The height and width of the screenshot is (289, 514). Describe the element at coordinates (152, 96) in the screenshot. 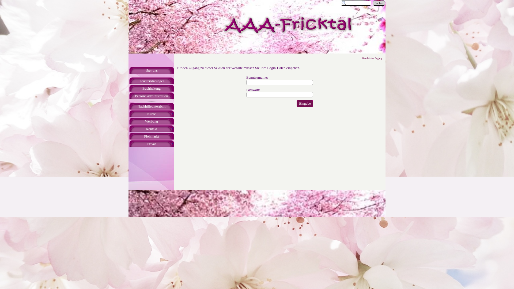

I see `Personaladministration` at that location.